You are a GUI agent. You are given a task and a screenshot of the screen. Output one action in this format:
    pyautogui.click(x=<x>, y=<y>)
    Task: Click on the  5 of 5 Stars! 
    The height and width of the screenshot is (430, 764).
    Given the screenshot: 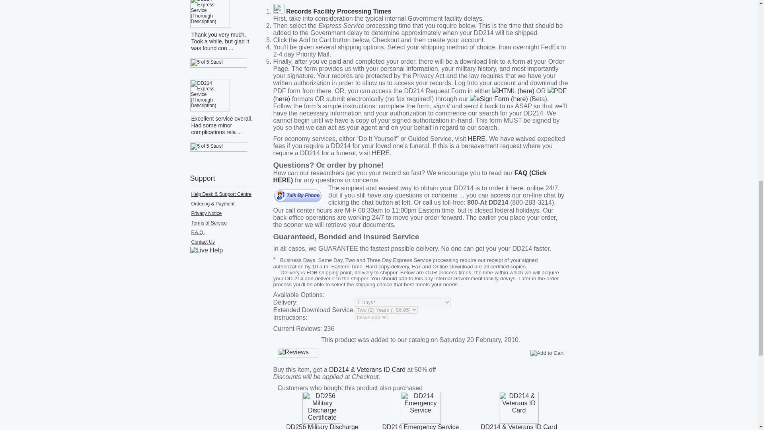 What is the action you would take?
    pyautogui.click(x=218, y=63)
    